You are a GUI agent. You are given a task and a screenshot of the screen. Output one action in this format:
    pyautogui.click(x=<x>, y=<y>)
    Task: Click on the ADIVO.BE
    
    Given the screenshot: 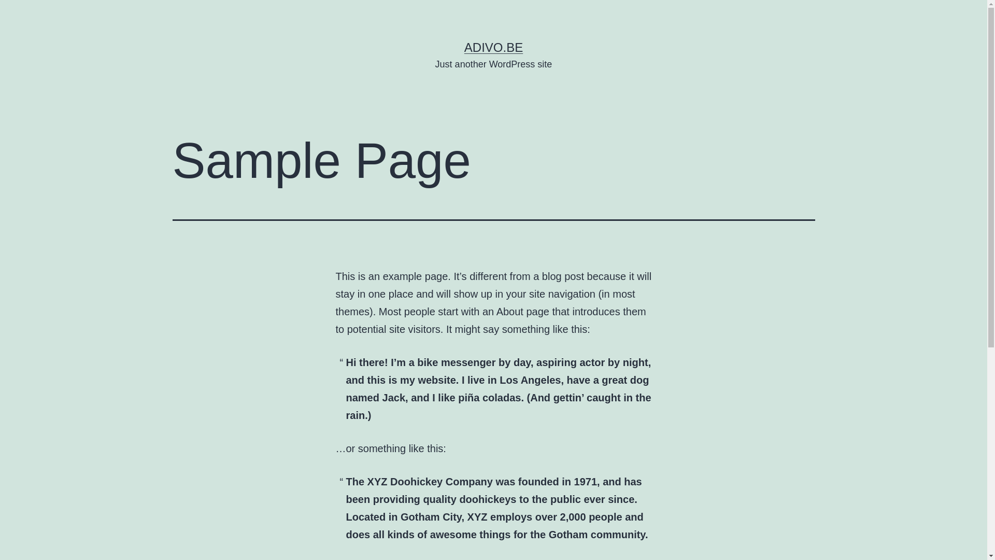 What is the action you would take?
    pyautogui.click(x=493, y=47)
    